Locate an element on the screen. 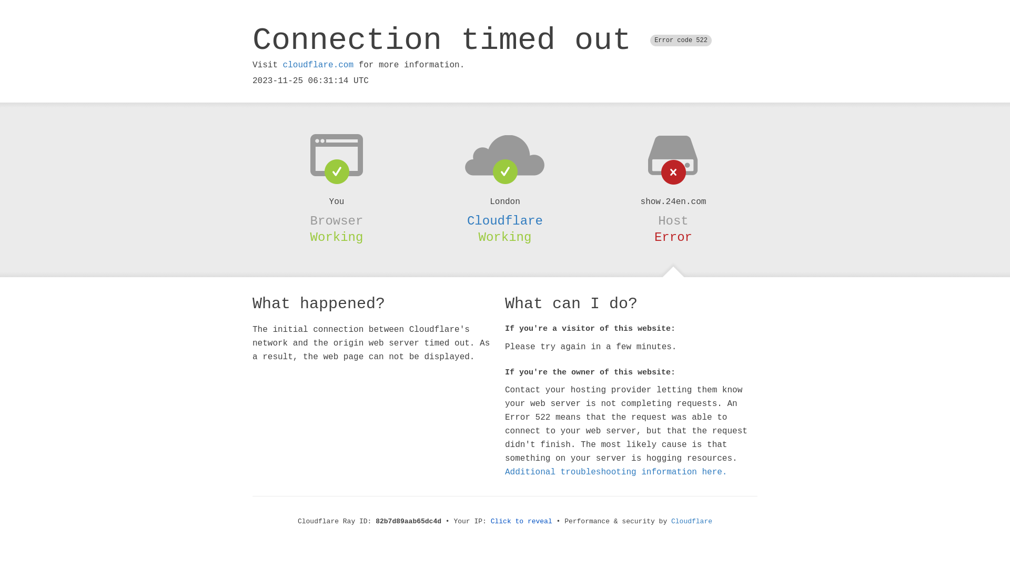 The width and height of the screenshot is (1010, 568). Cloudflare is located at coordinates (692, 522).